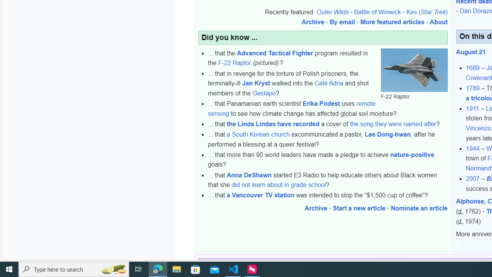  I want to click on Jan Kryst, so click(256, 83).